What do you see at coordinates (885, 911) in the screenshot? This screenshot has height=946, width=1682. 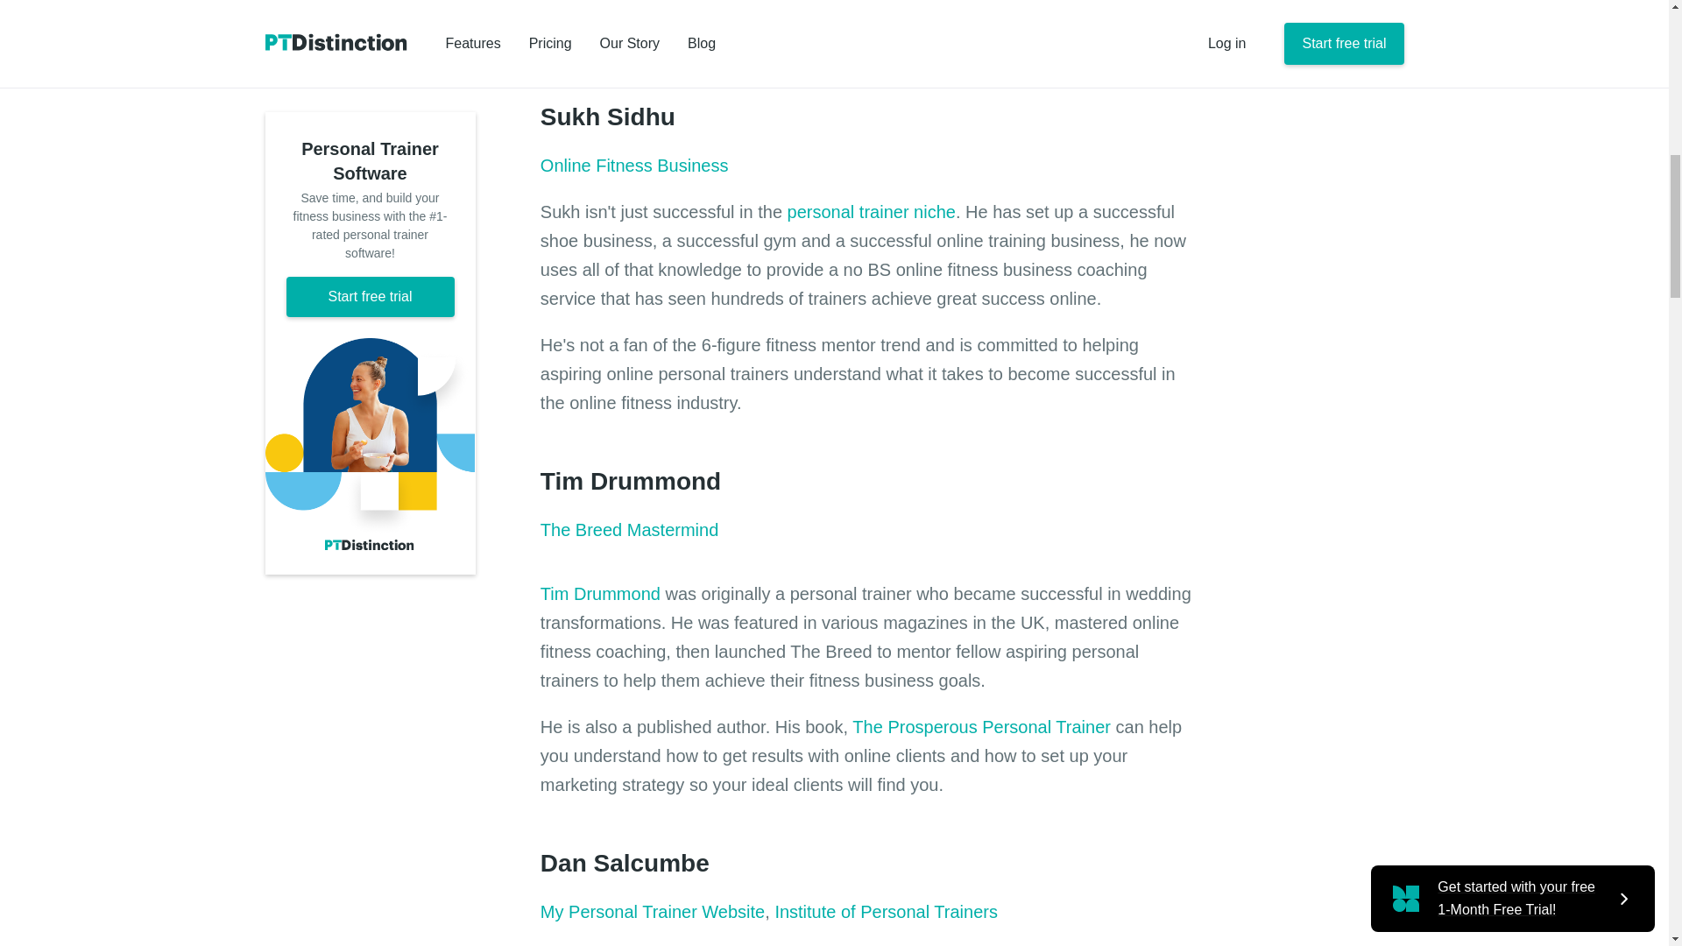 I see `Institute of Personal Trainers` at bounding box center [885, 911].